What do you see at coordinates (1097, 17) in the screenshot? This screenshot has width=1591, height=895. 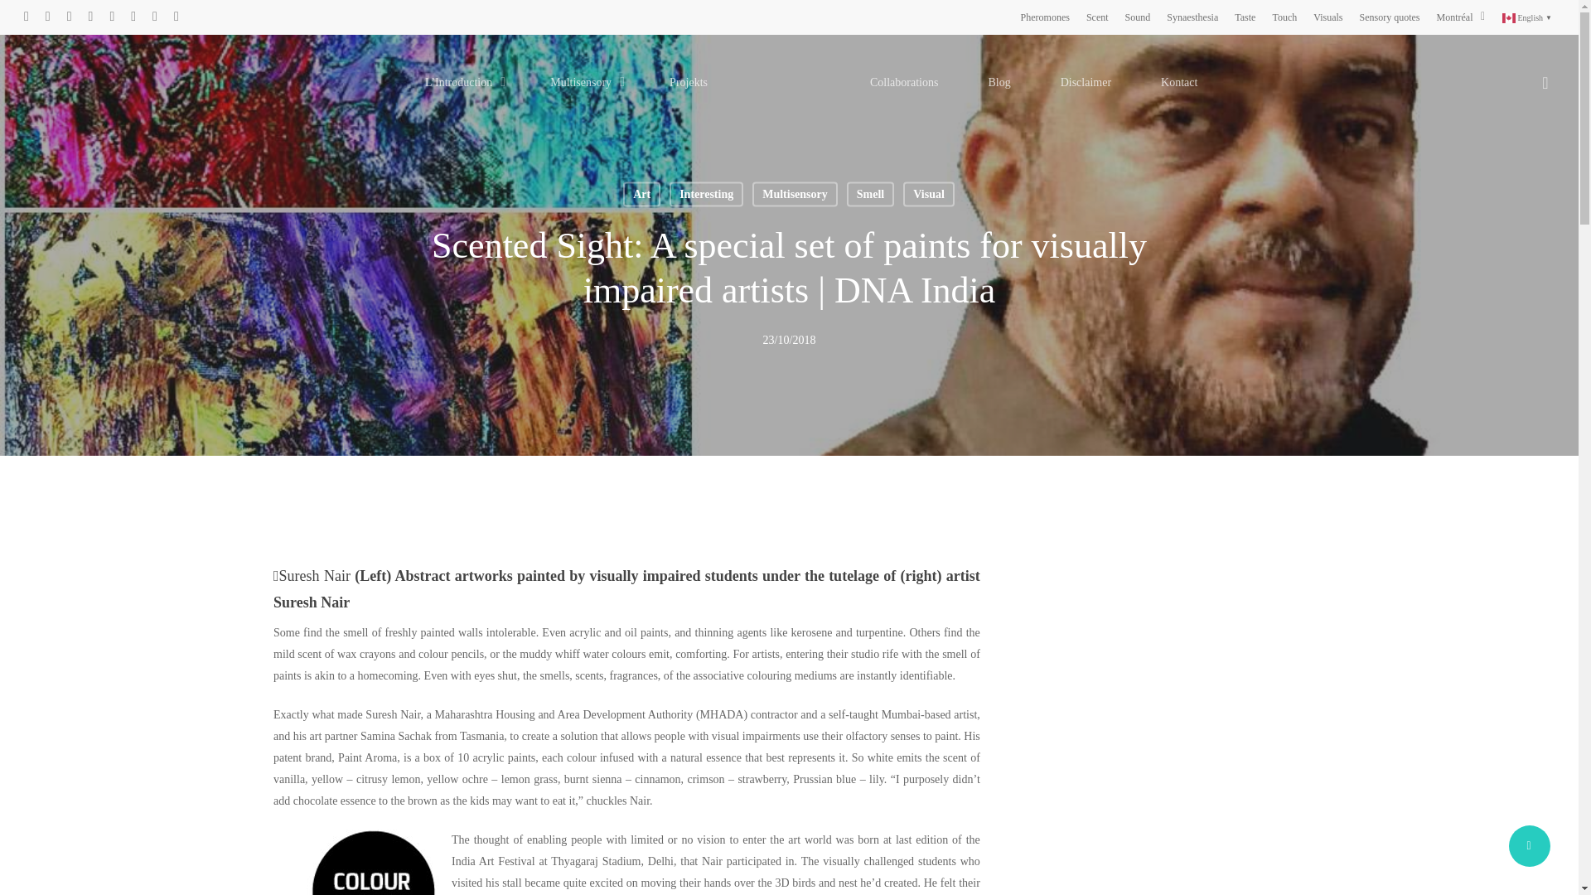 I see `Scent` at bounding box center [1097, 17].